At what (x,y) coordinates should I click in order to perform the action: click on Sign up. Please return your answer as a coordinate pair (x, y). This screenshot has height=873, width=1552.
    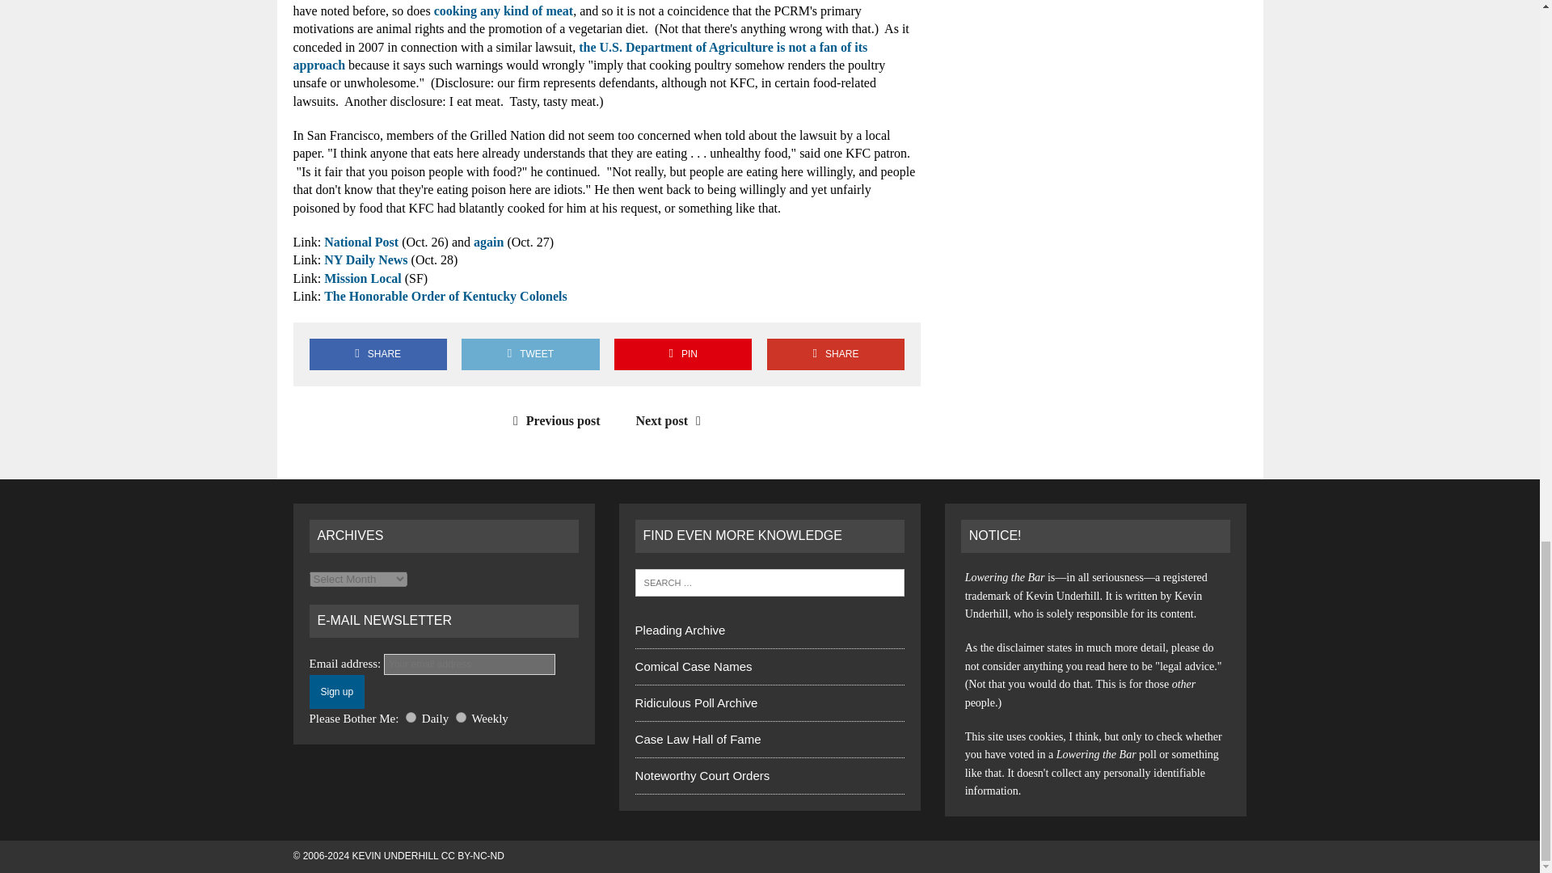
    Looking at the image, I should click on (336, 691).